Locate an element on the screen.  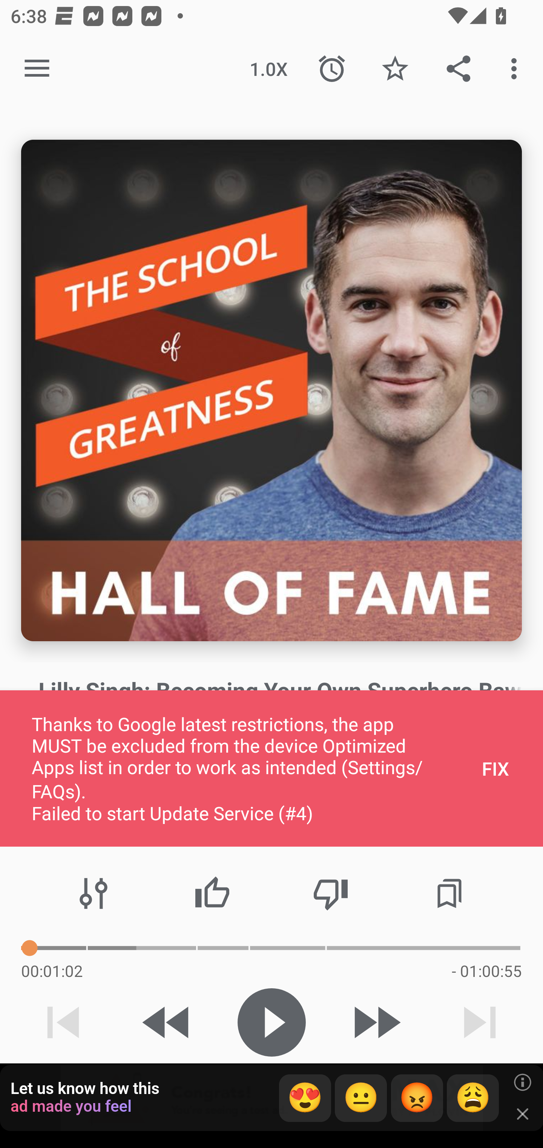
Skip 15s backward is located at coordinates (167, 1022).